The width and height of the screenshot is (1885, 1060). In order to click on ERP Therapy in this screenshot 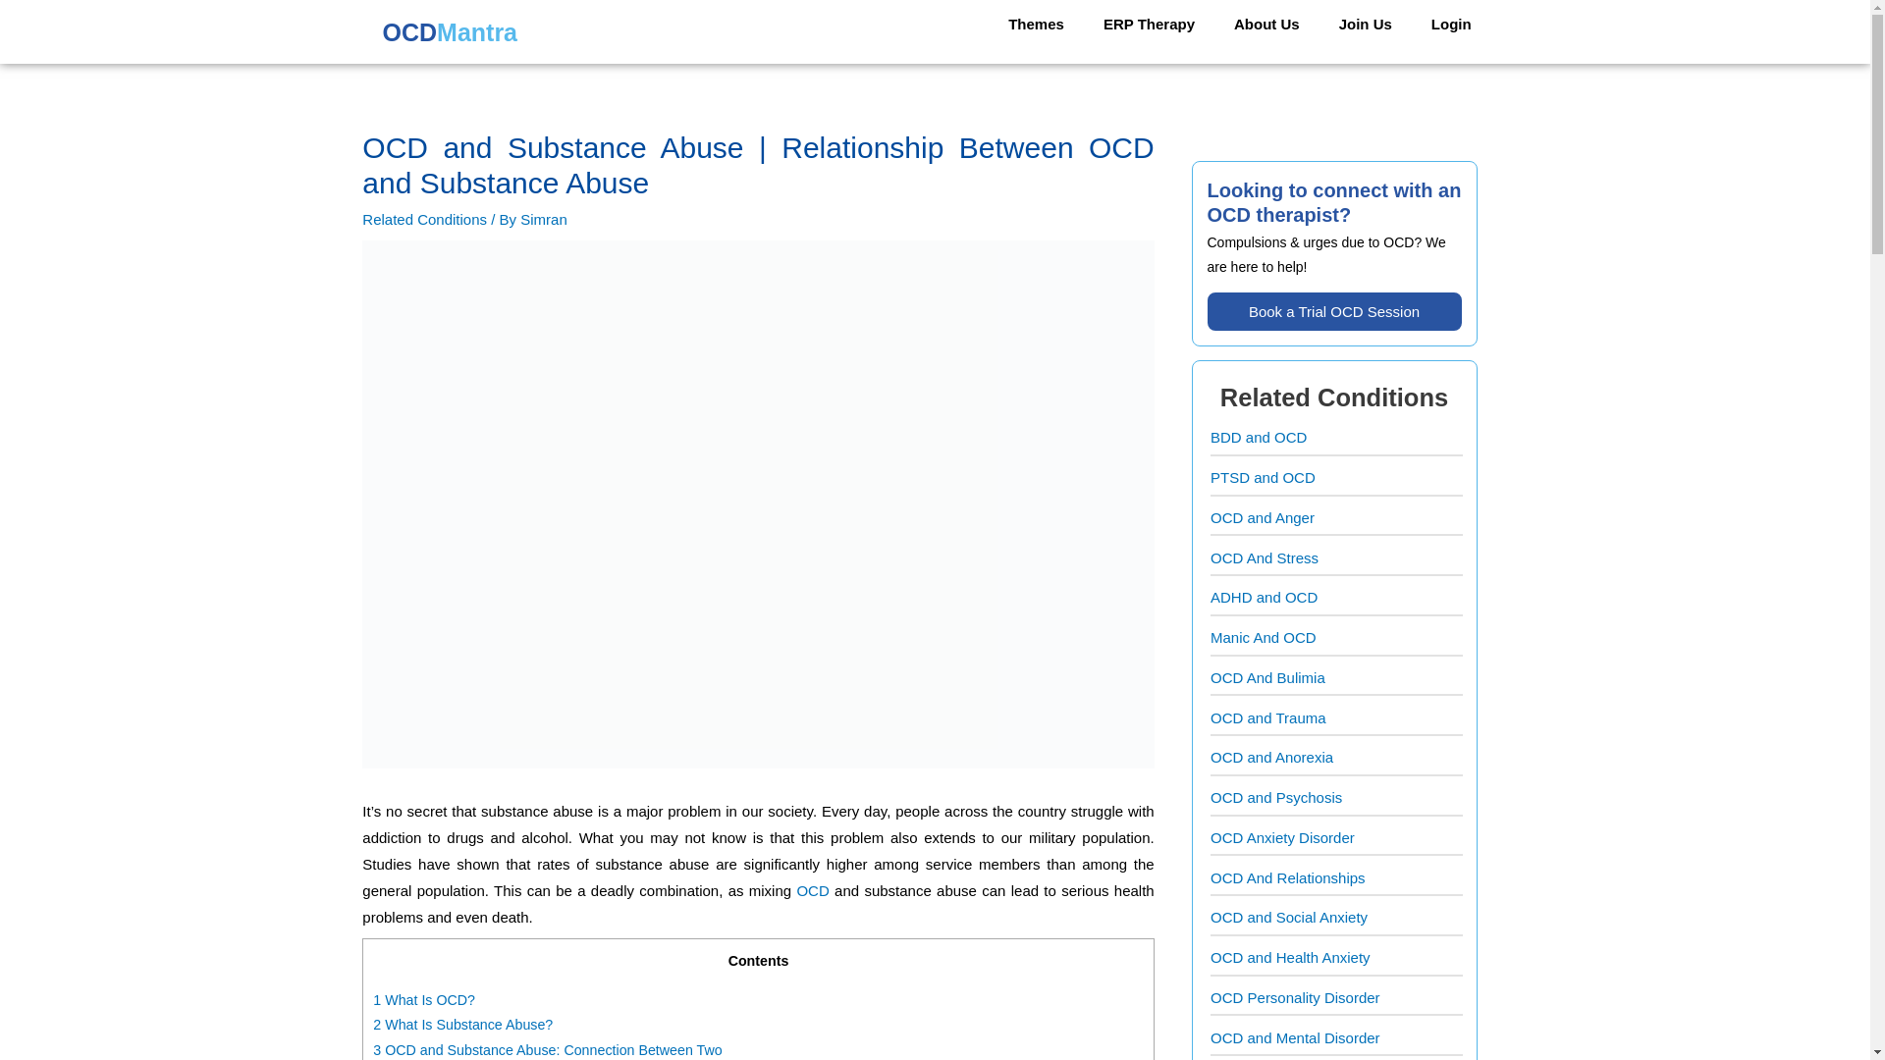, I will do `click(1149, 24)`.